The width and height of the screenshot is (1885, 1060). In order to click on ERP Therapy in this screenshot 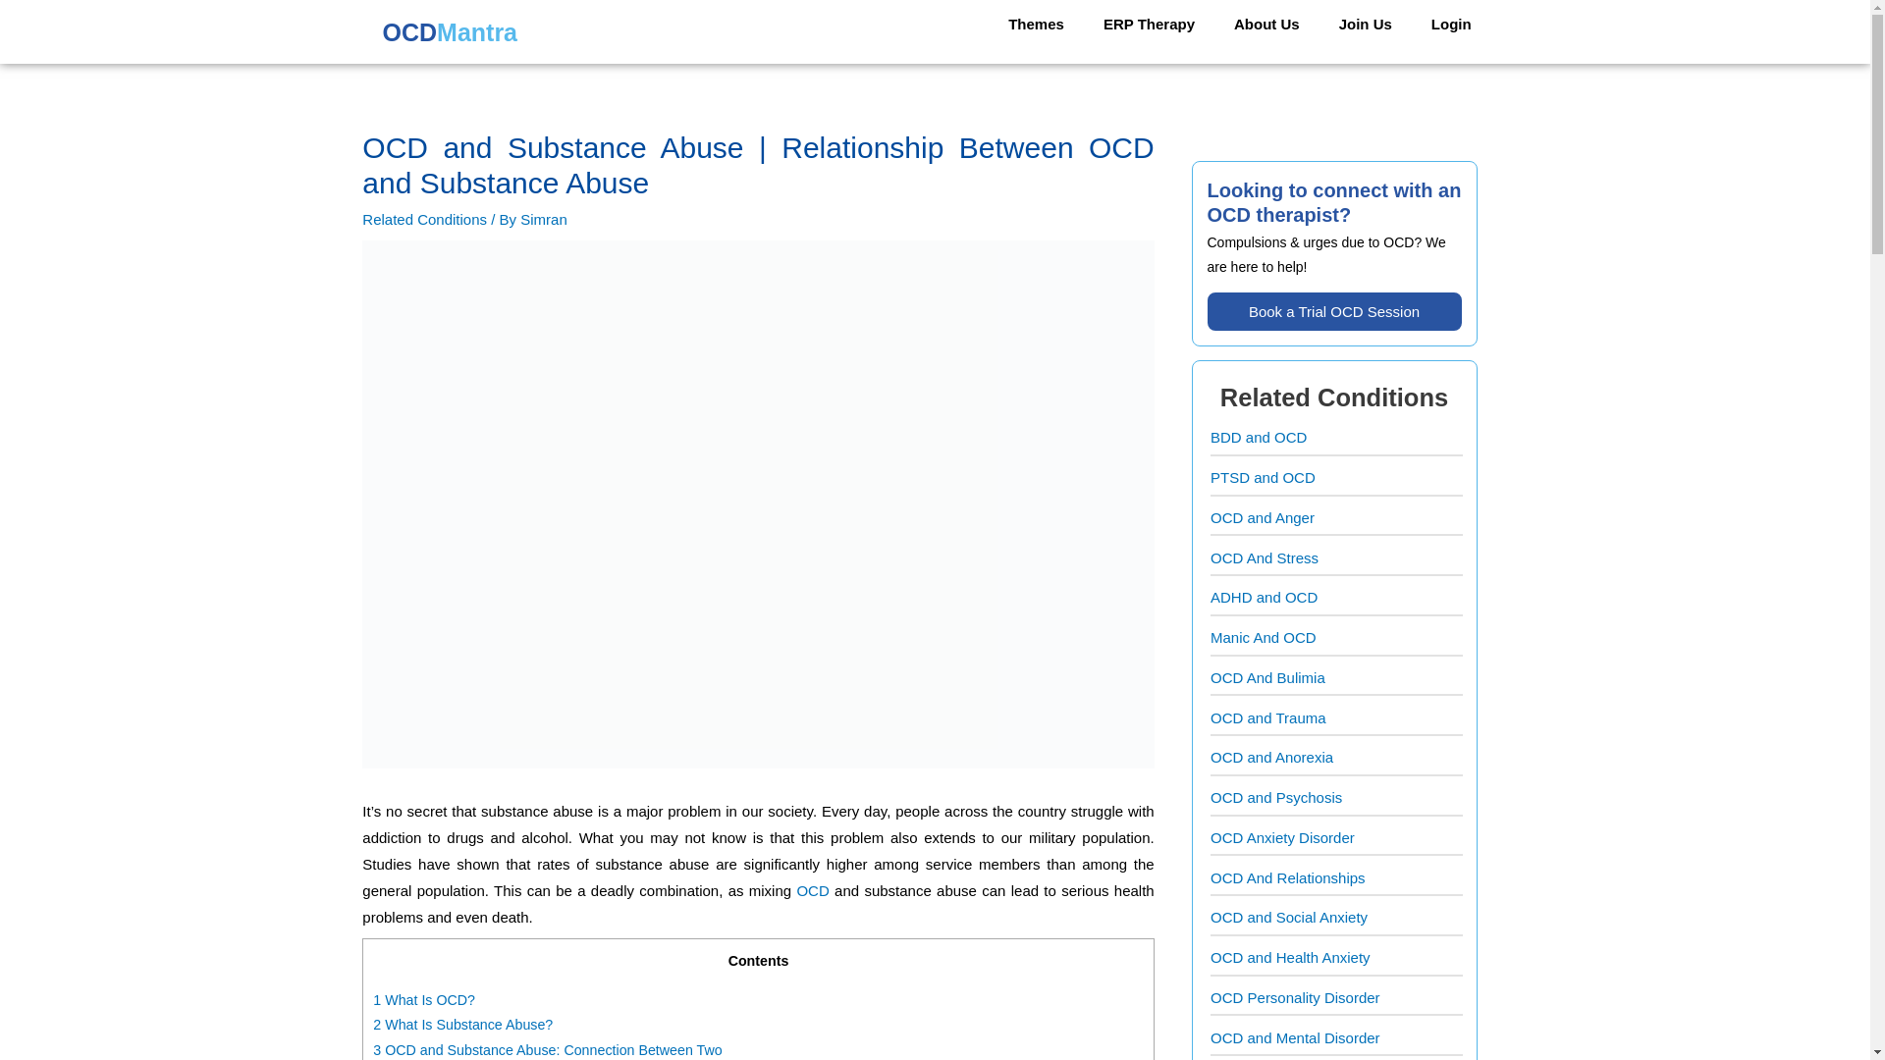, I will do `click(1149, 24)`.